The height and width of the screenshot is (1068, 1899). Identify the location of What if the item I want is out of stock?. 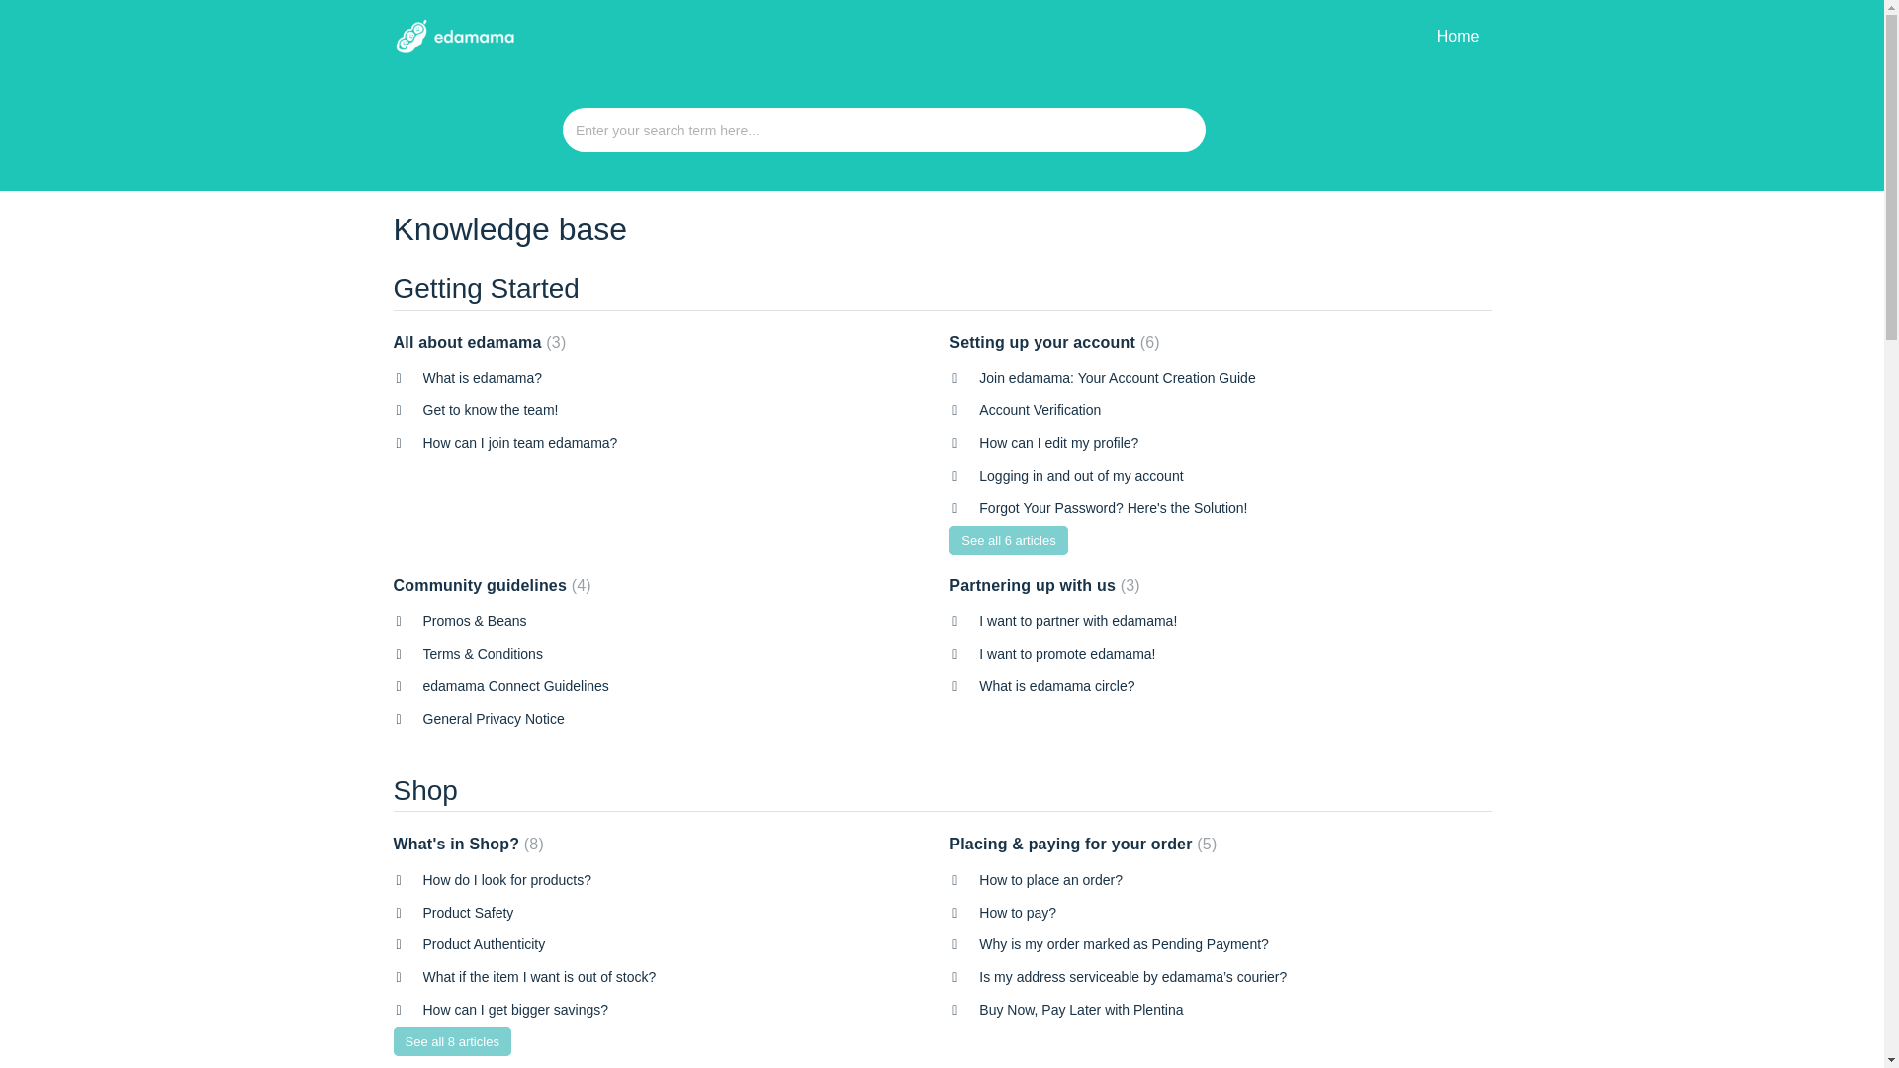
(540, 976).